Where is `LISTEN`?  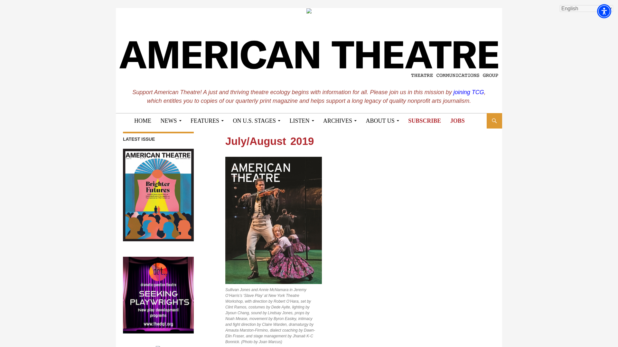
LISTEN is located at coordinates (302, 121).